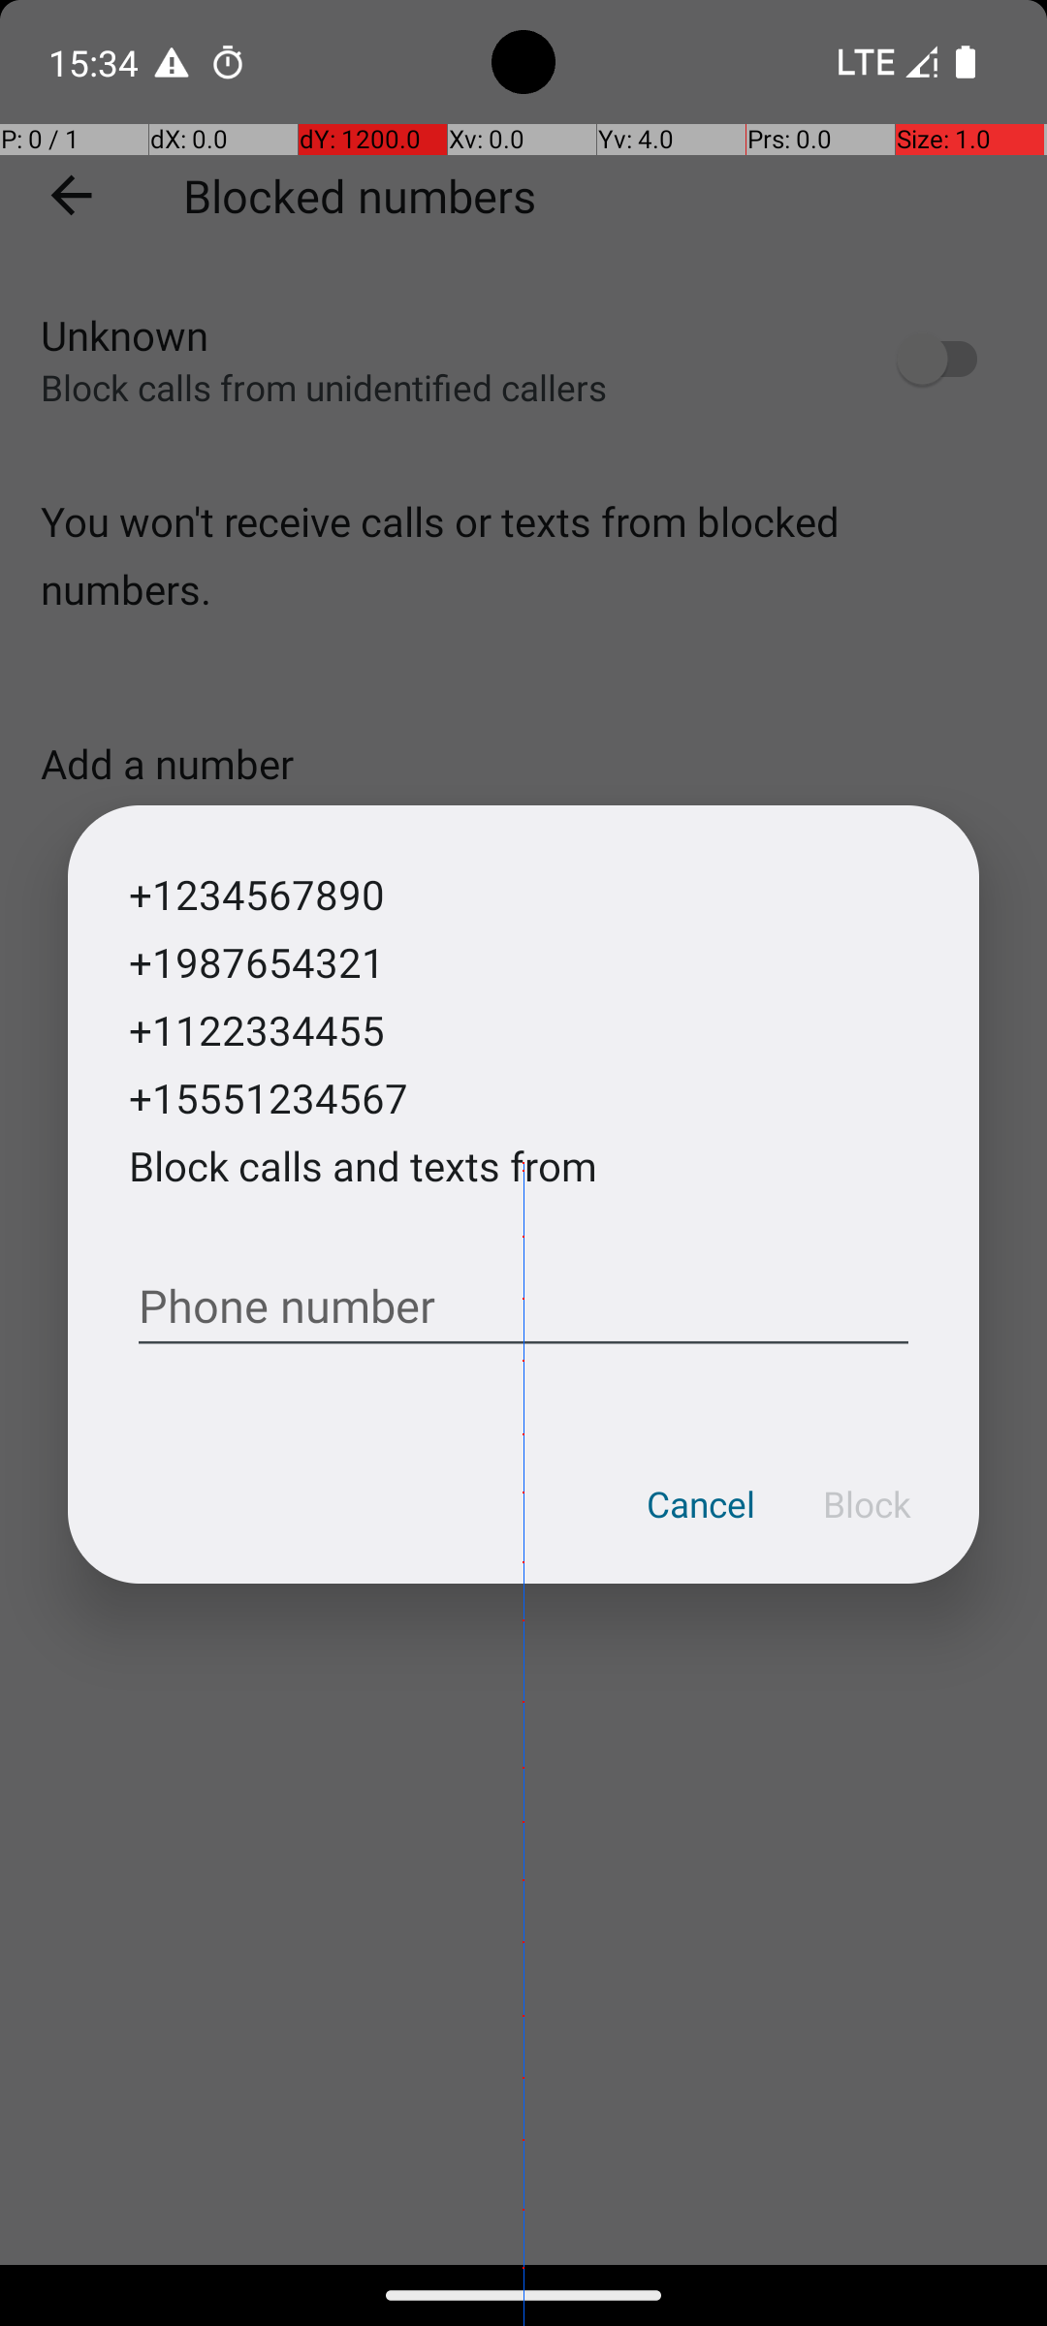  What do you see at coordinates (867, 1504) in the screenshot?
I see `Block` at bounding box center [867, 1504].